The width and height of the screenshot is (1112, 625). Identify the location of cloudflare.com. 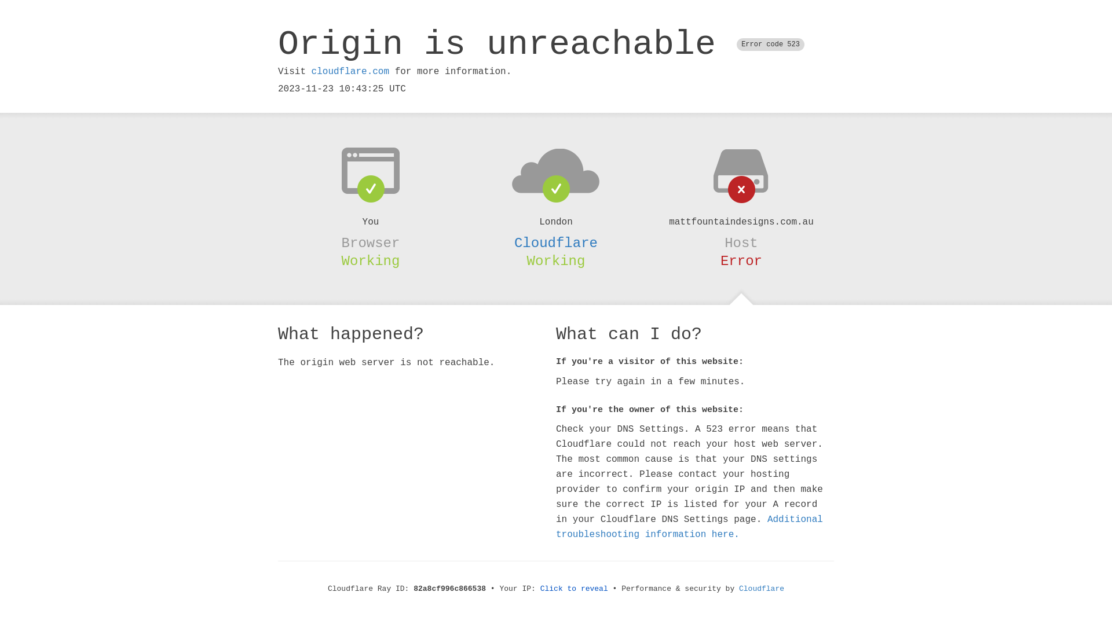
(350, 72).